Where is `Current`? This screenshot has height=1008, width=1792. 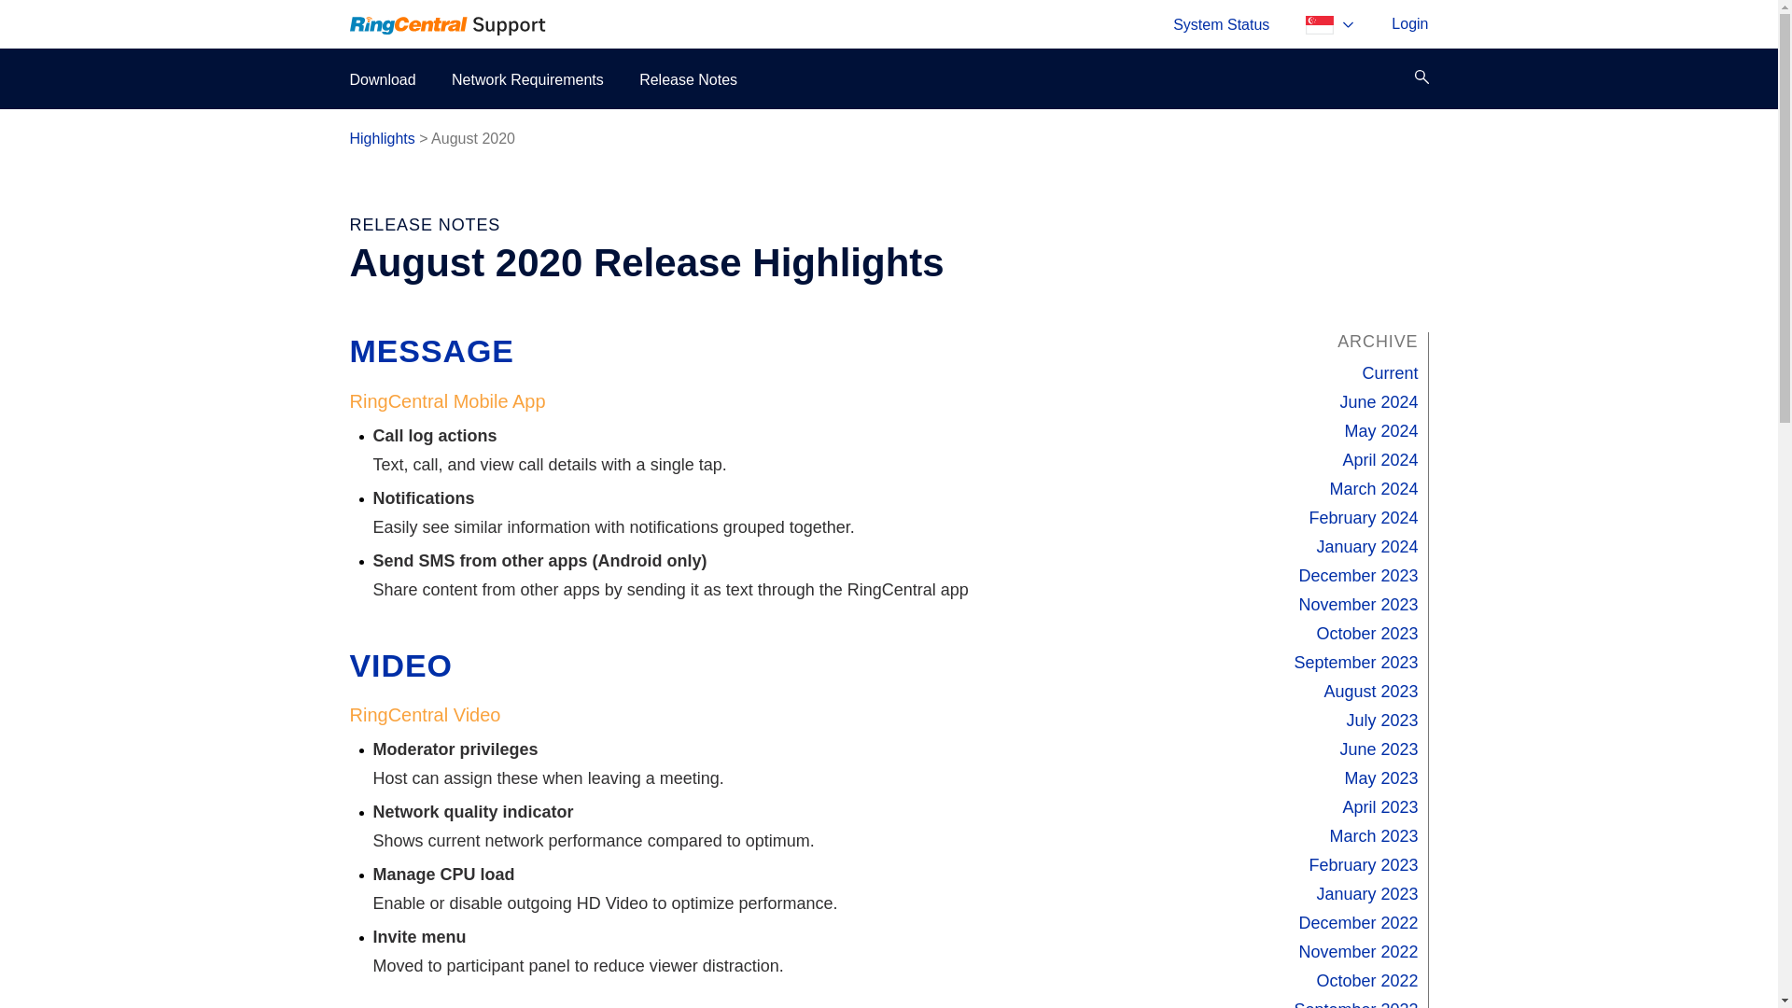 Current is located at coordinates (1389, 373).